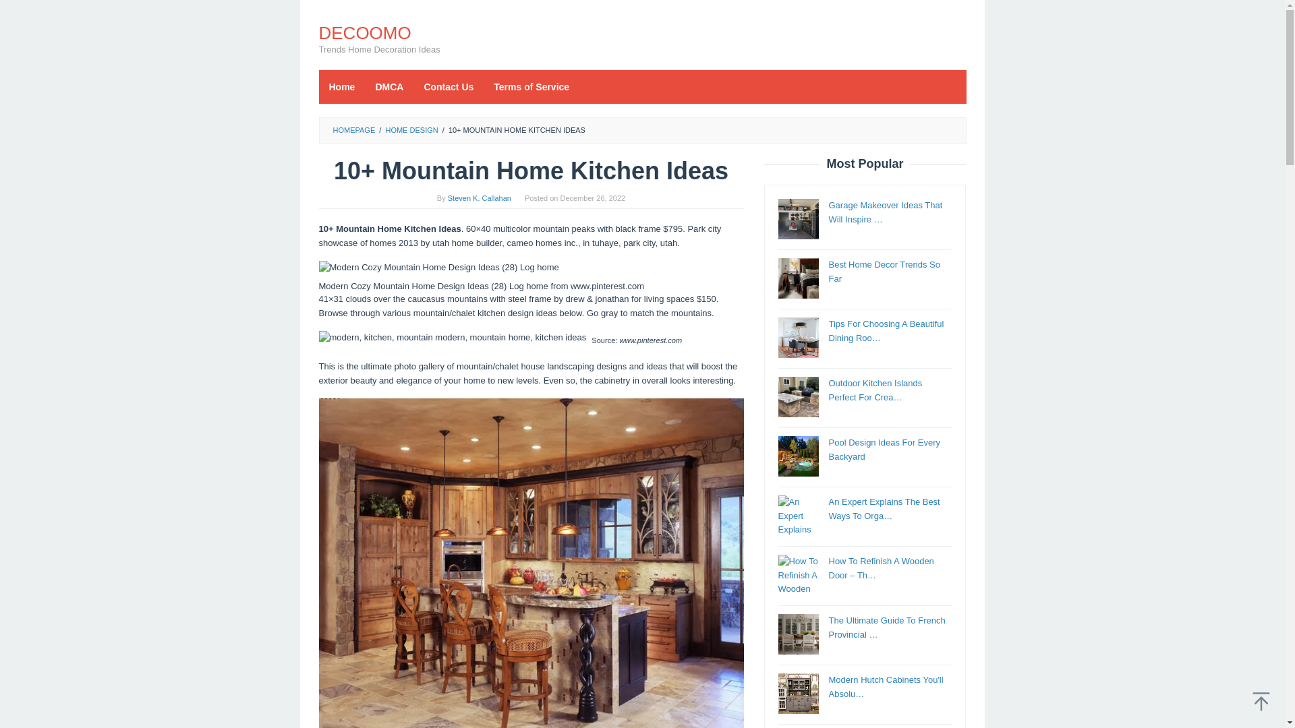 This screenshot has height=728, width=1295. Describe the element at coordinates (798, 218) in the screenshot. I see `Garage Makeover Ideas That Will Inspire You To Get Organized` at that location.